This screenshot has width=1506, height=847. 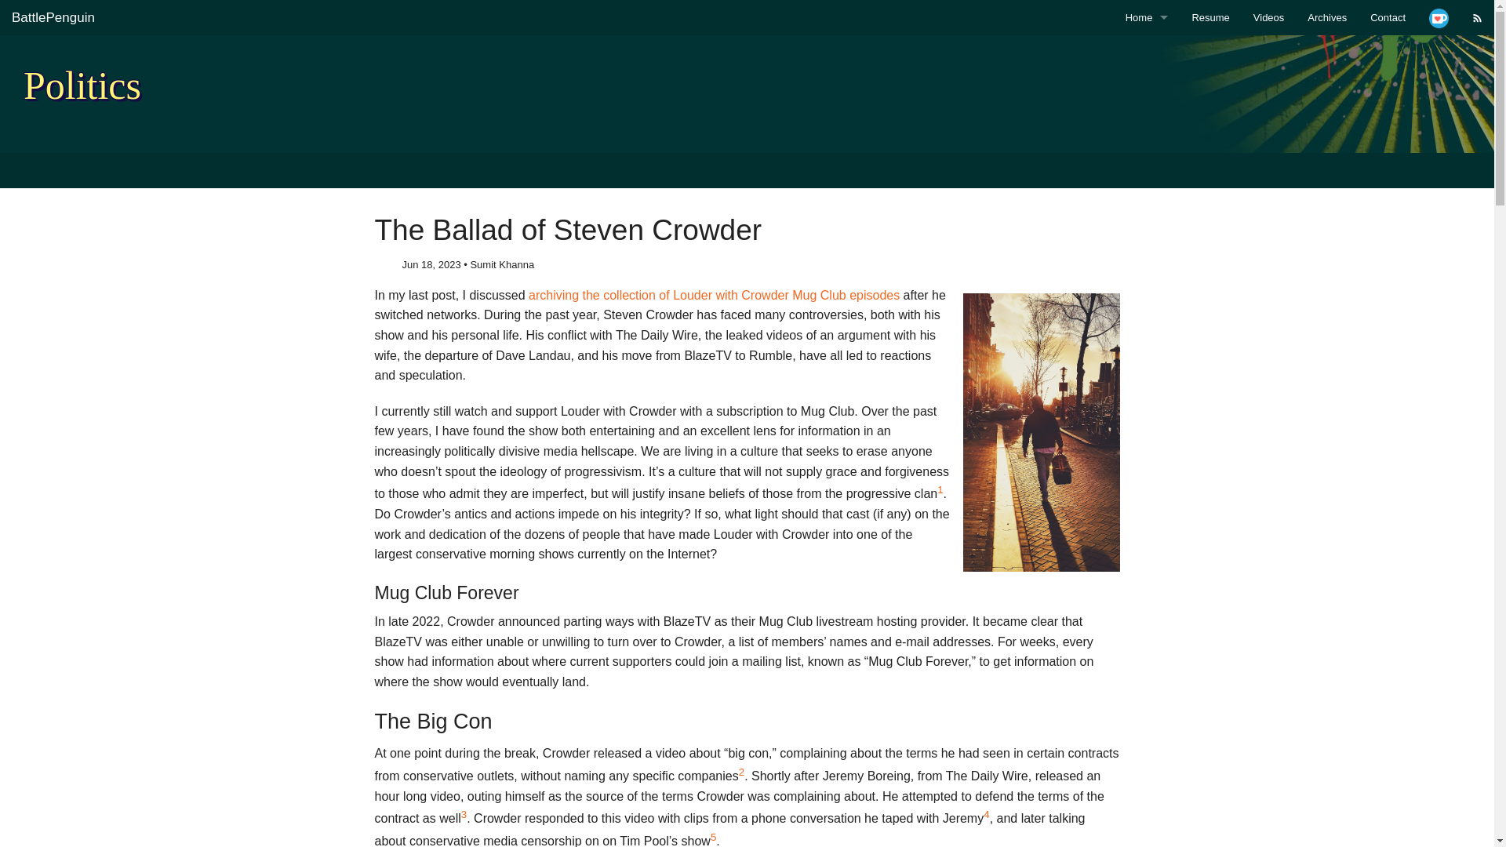 I want to click on Technology, so click(x=1147, y=53).